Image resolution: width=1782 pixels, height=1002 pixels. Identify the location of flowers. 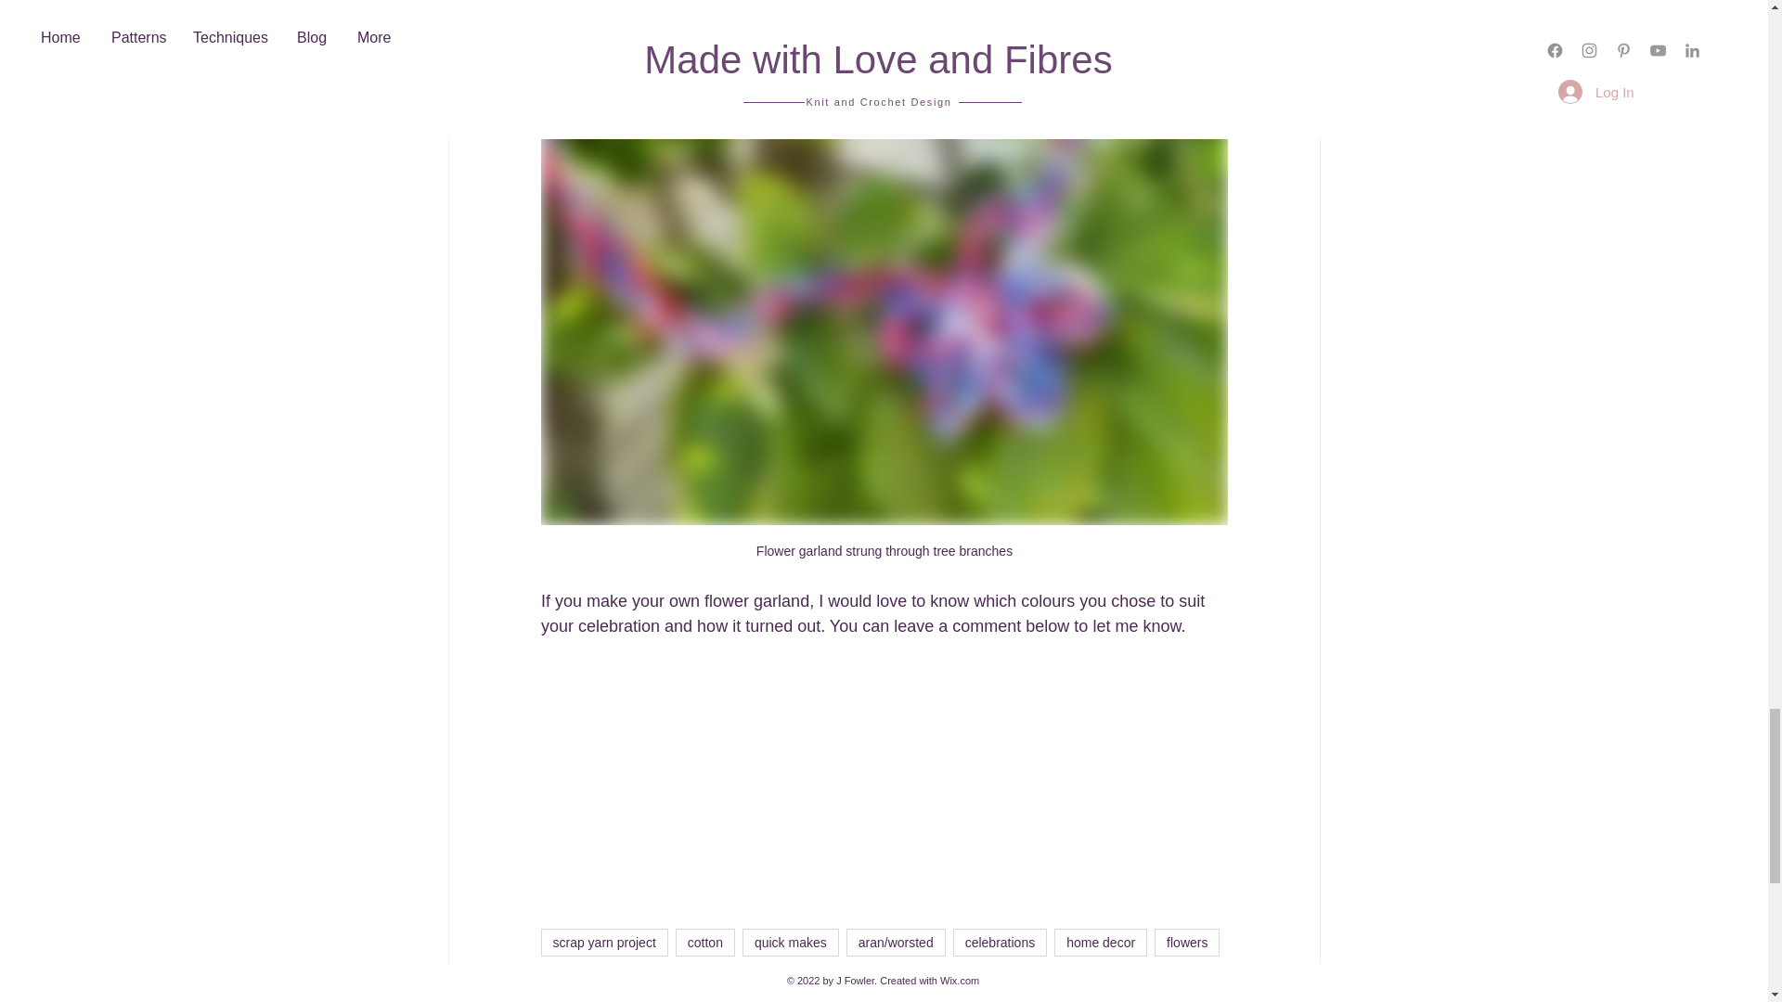
(1186, 943).